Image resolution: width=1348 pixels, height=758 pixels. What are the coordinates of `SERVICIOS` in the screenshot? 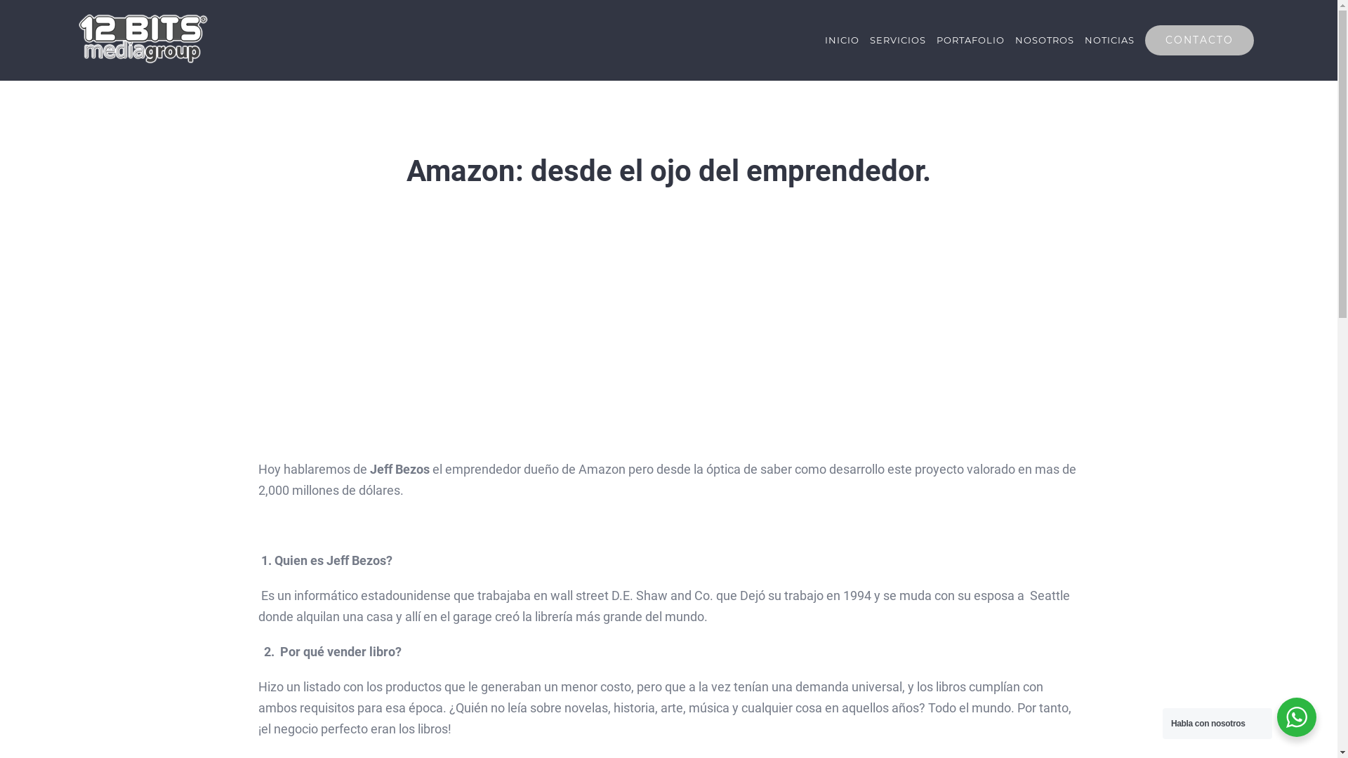 It's located at (898, 40).